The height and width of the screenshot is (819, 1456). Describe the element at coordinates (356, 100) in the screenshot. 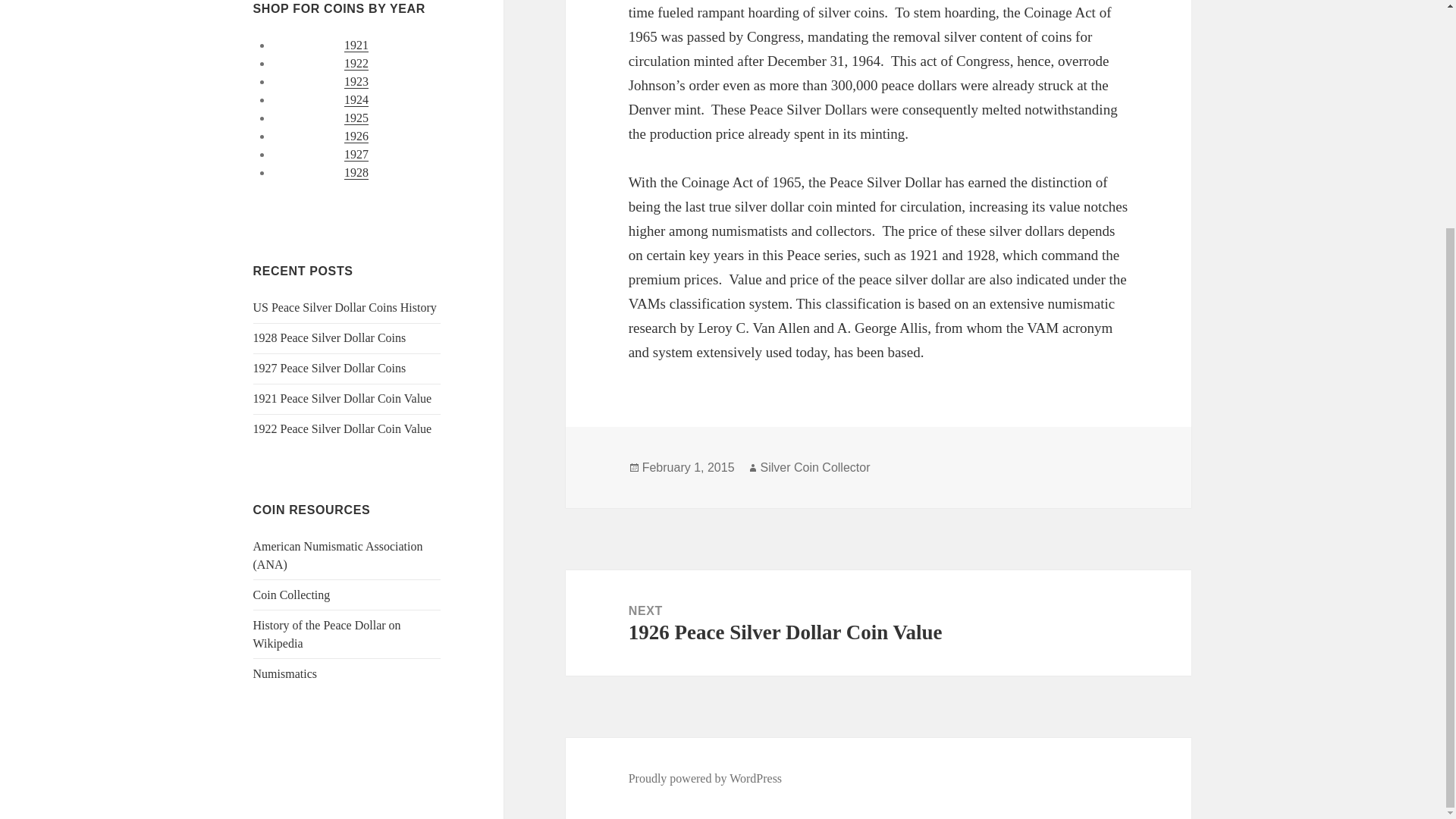

I see `1924` at that location.